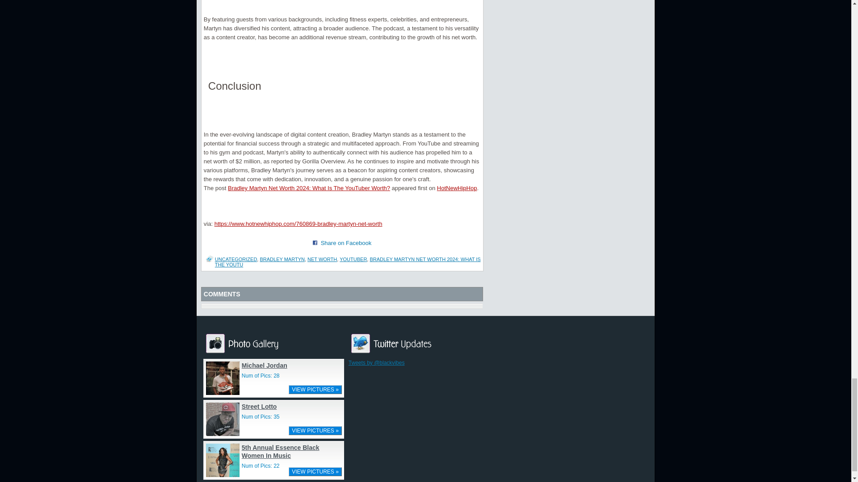 The width and height of the screenshot is (858, 482). Describe the element at coordinates (353, 259) in the screenshot. I see `YOUTUBER` at that location.